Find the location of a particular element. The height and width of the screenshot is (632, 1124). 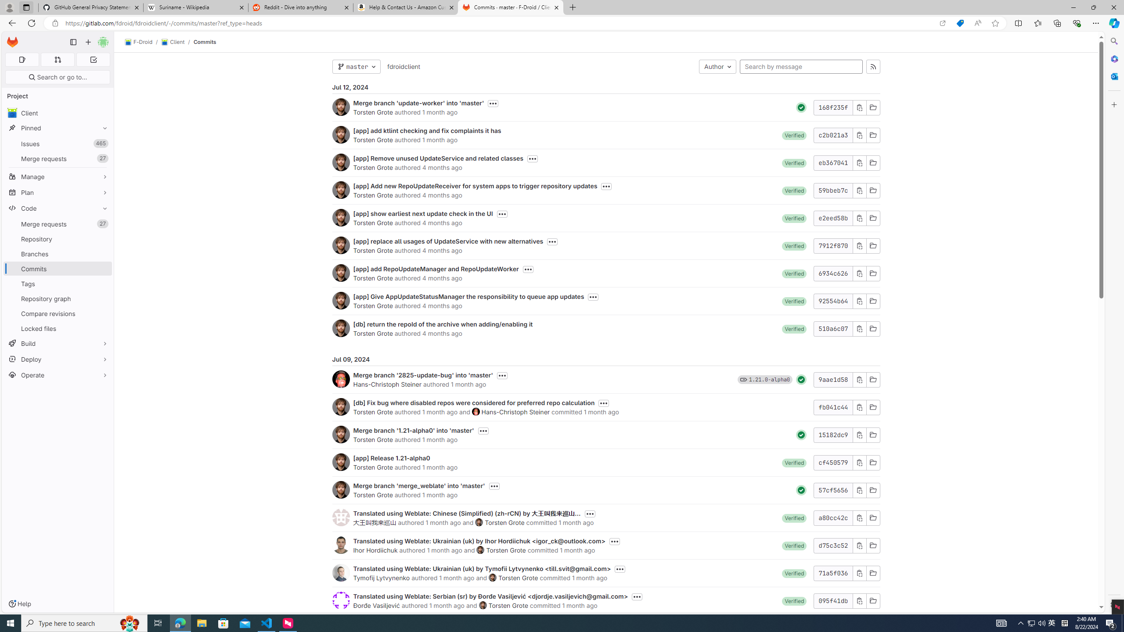

Ihor Hordiichuk's avatar is located at coordinates (341, 545).